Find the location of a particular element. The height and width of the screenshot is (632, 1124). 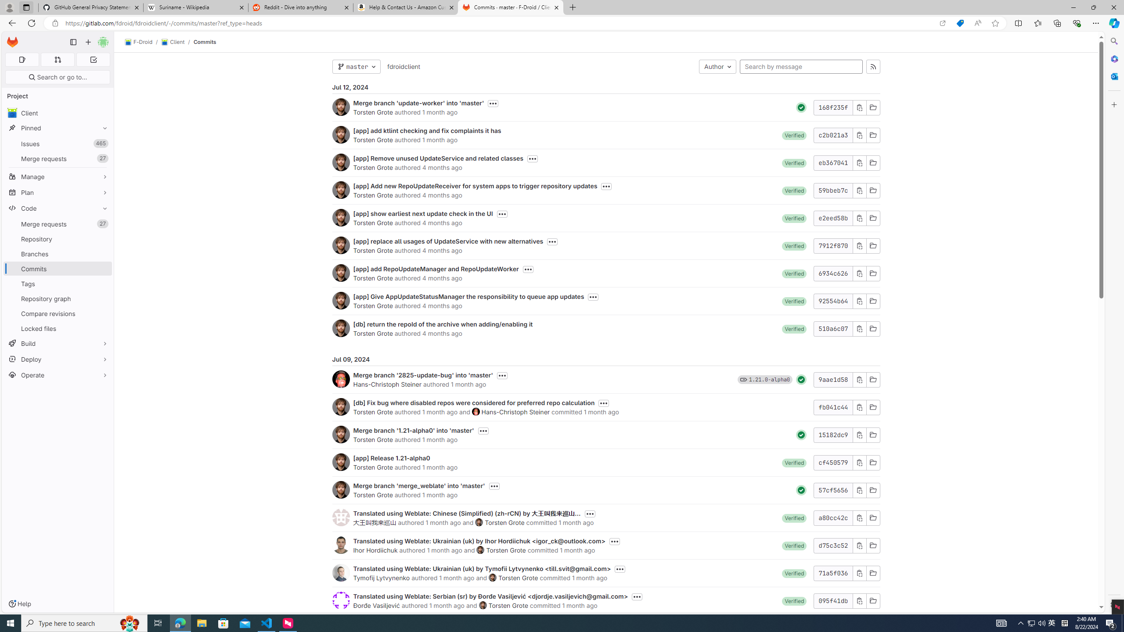

Ihor Hordiichuk's avatar is located at coordinates (341, 545).